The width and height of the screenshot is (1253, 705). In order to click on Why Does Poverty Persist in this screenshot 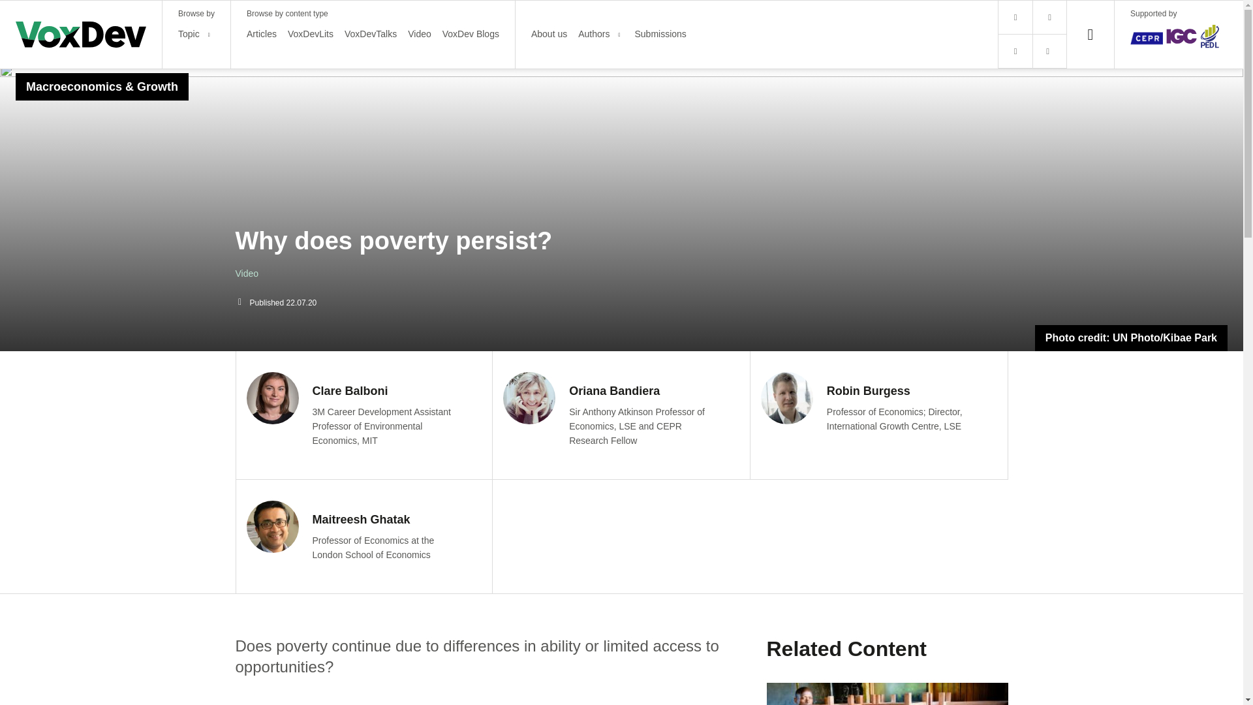, I will do `click(488, 698)`.